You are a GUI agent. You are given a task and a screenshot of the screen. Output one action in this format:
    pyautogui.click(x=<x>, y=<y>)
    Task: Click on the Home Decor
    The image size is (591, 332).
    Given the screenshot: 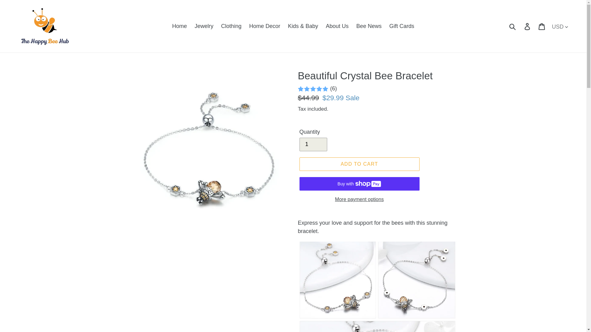 What is the action you would take?
    pyautogui.click(x=264, y=26)
    